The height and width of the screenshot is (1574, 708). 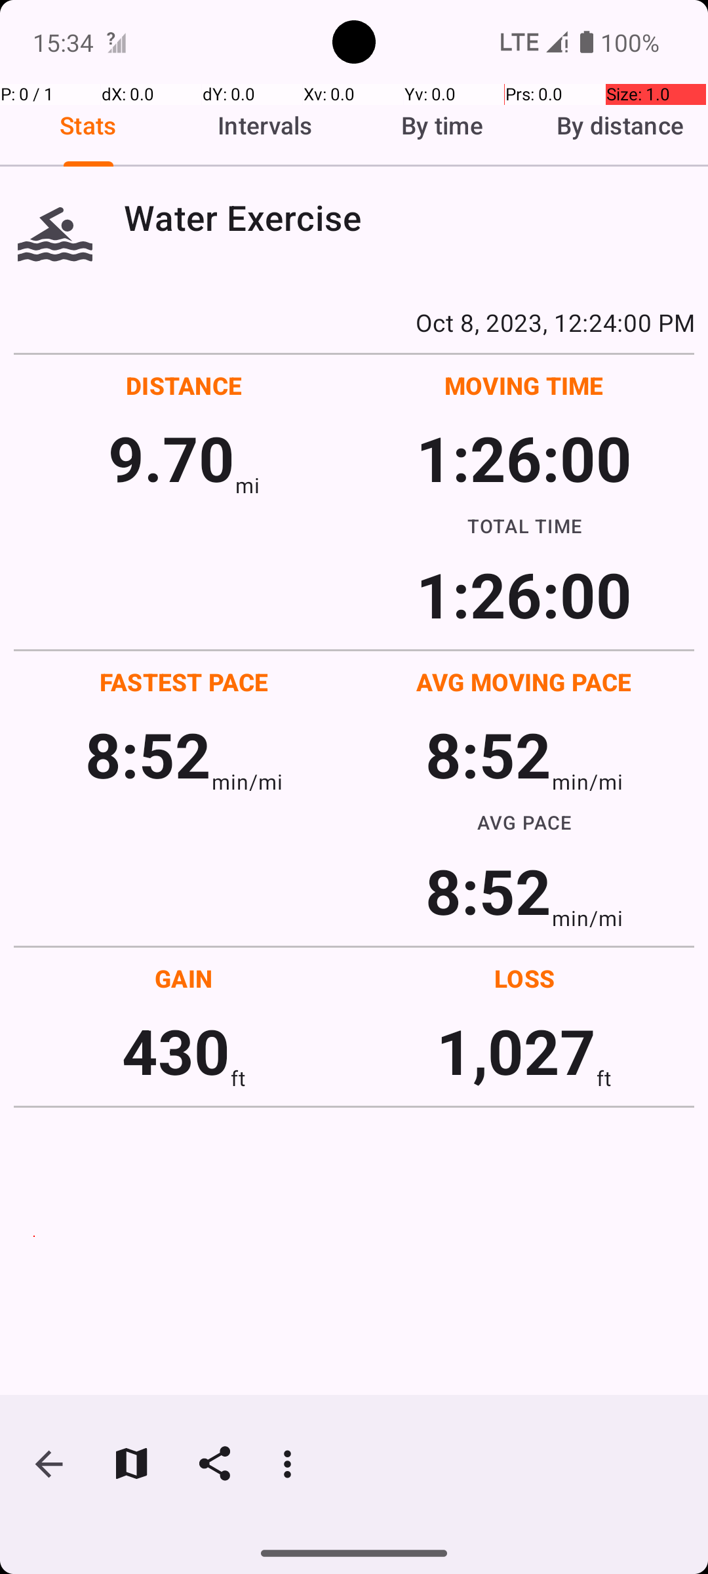 What do you see at coordinates (517, 1051) in the screenshot?
I see `1,027` at bounding box center [517, 1051].